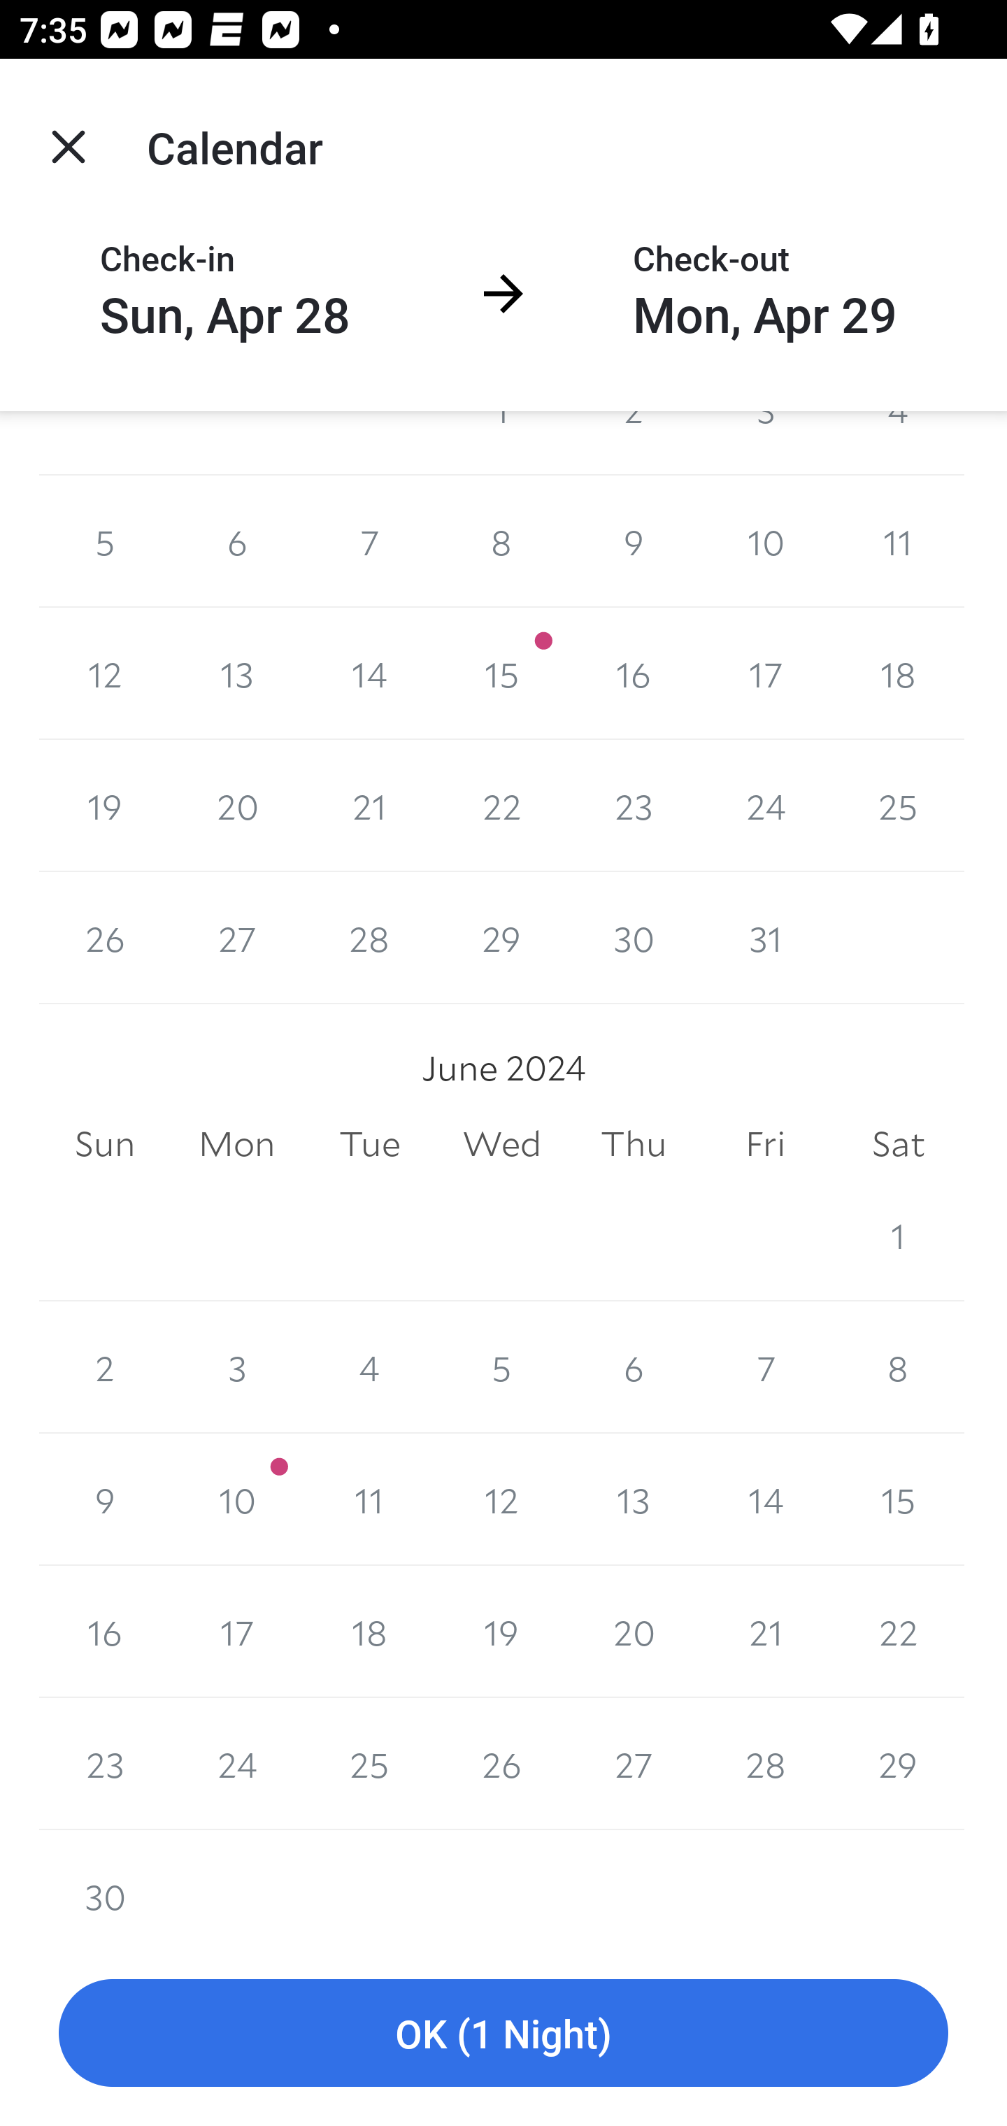 The height and width of the screenshot is (2126, 1007). I want to click on 12 12 June 2024, so click(502, 1499).